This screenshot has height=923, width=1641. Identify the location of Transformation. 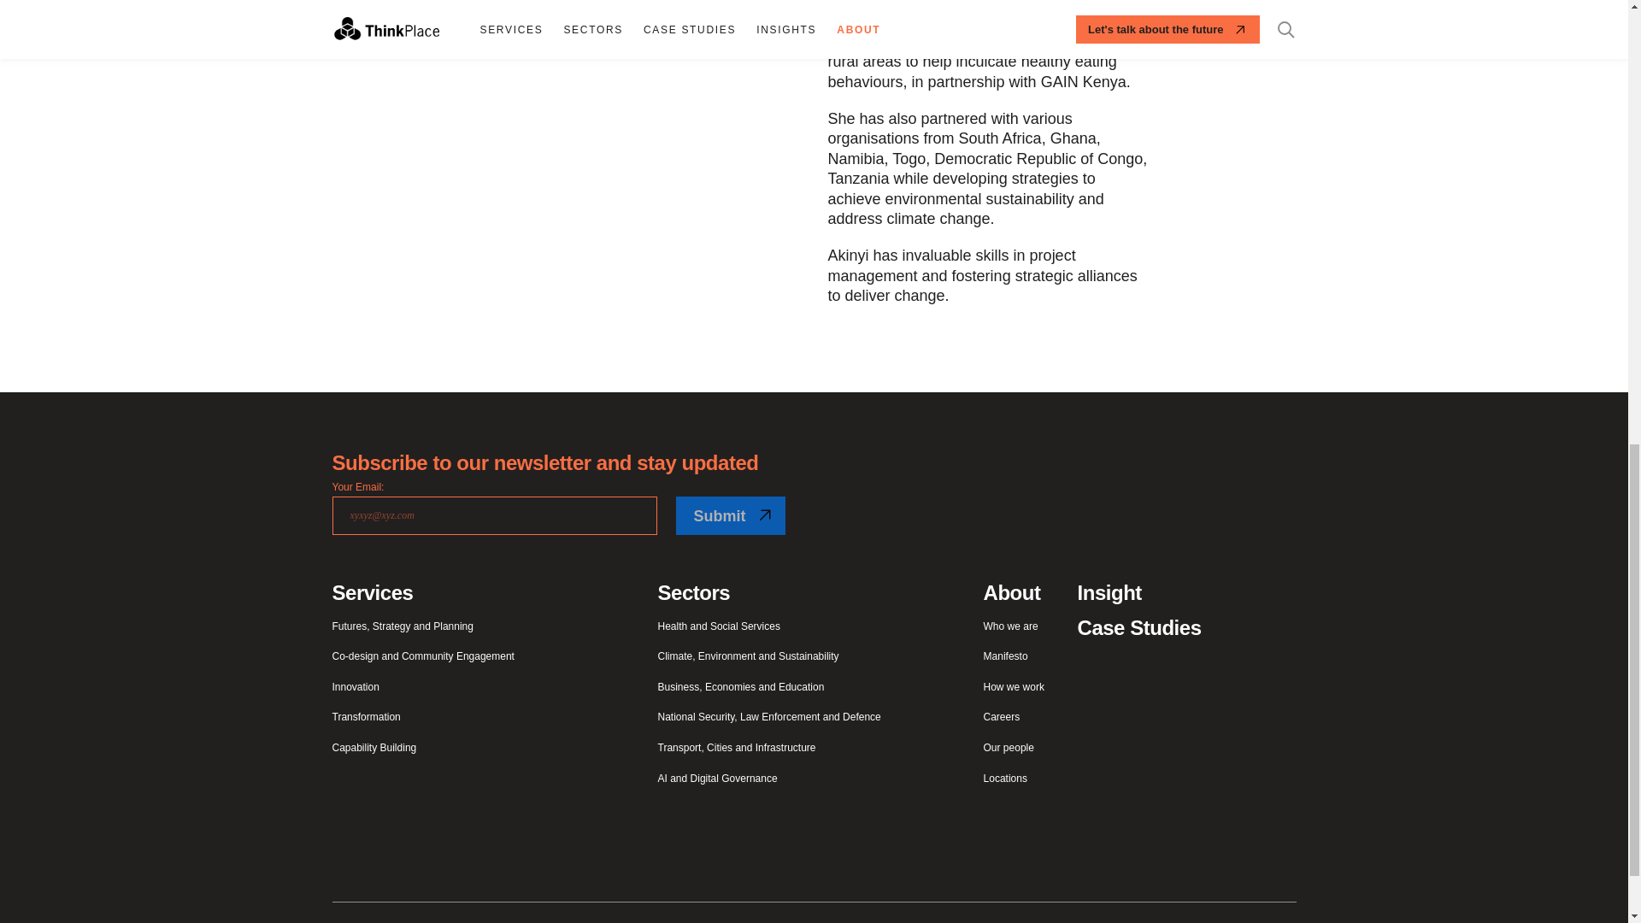
(366, 717).